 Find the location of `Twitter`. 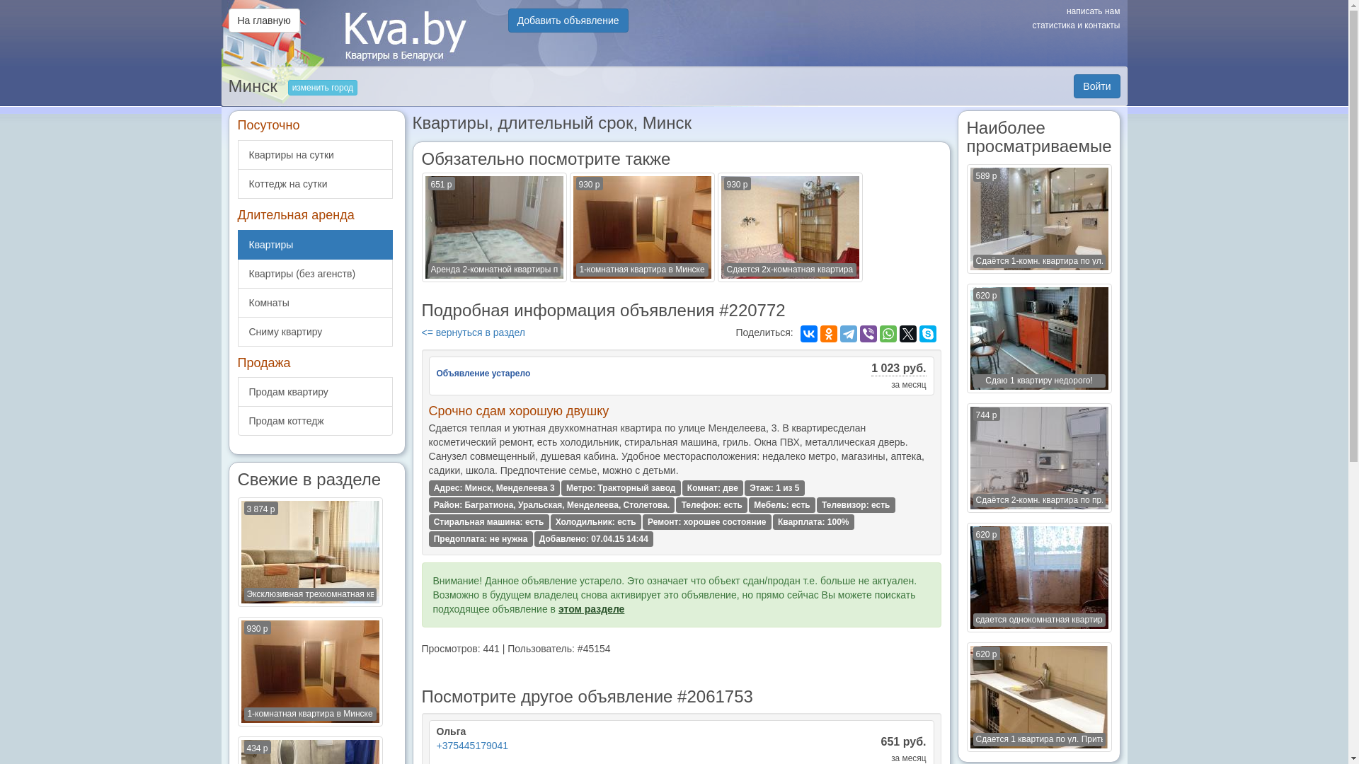

Twitter is located at coordinates (908, 334).